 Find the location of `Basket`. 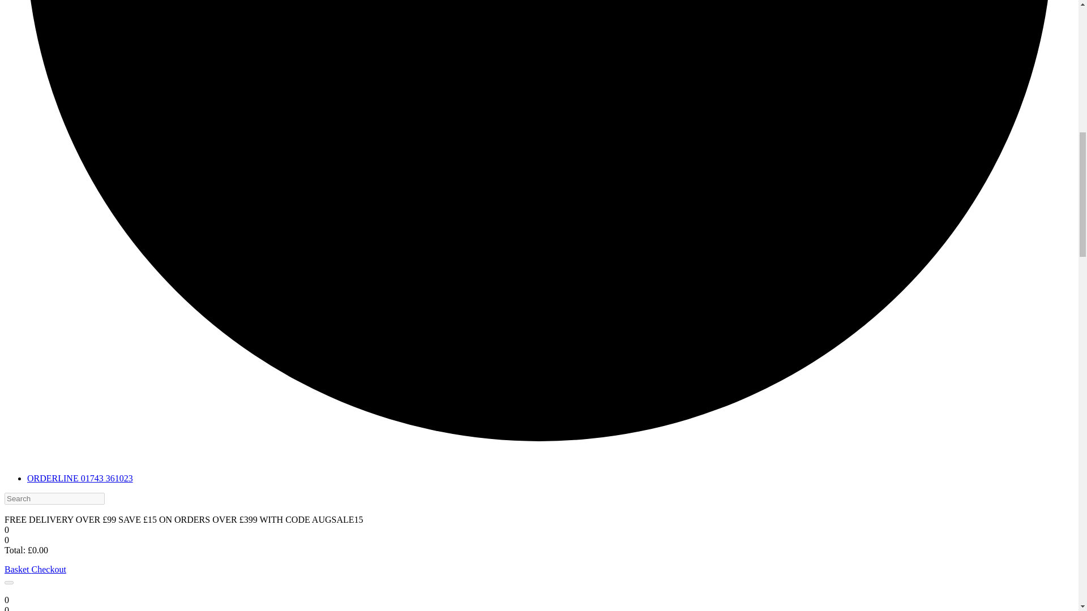

Basket is located at coordinates (18, 569).